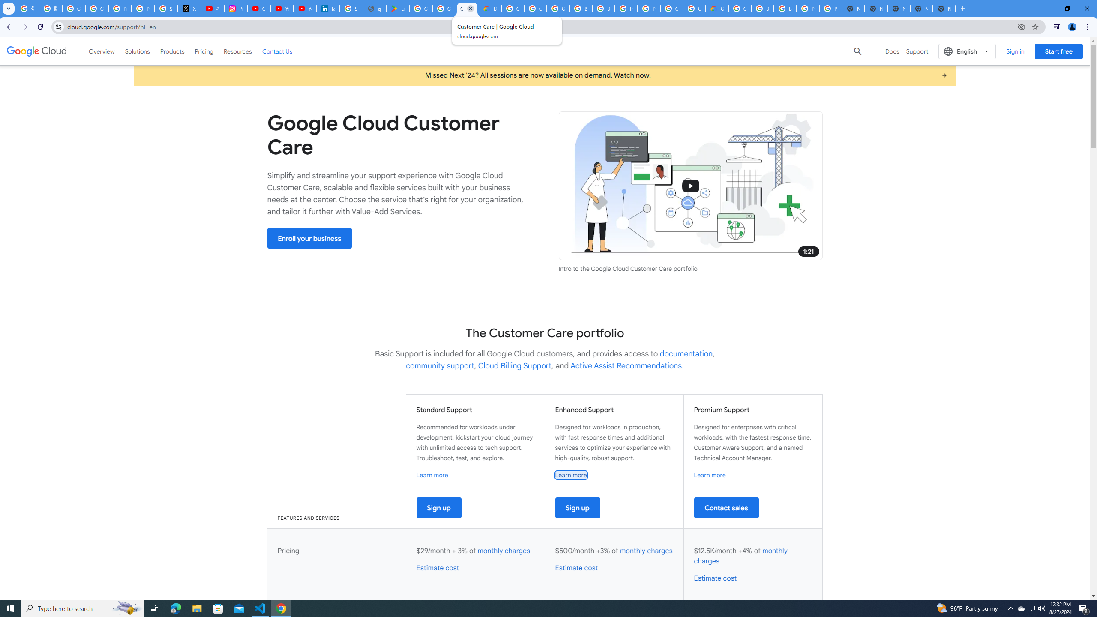 This screenshot has height=617, width=1097. I want to click on google_privacy_policy_en.pdf, so click(374, 9).